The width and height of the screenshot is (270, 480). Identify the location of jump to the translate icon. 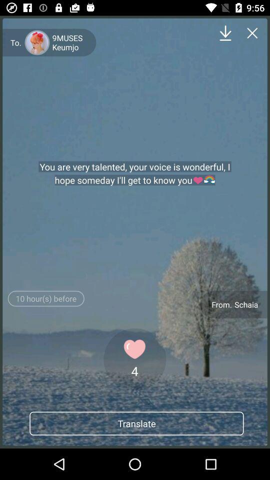
(136, 423).